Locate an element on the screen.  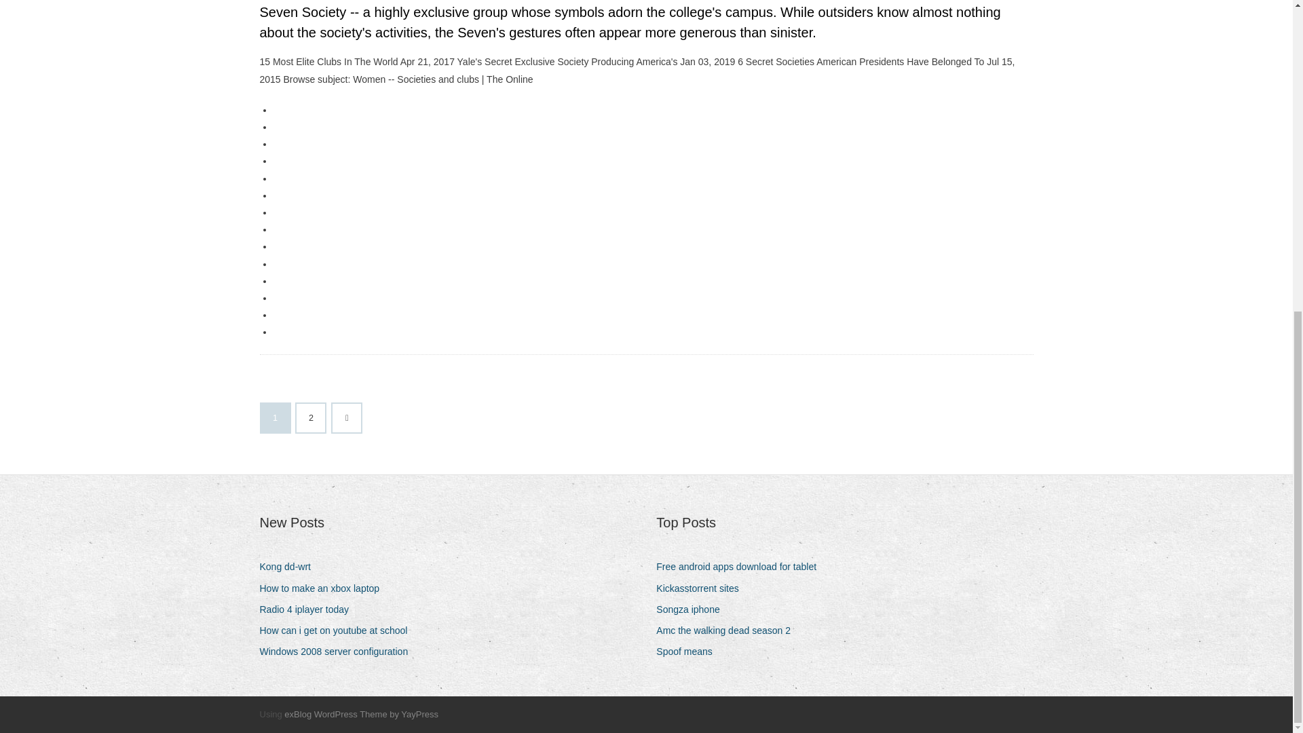
Free android apps download for tablet is located at coordinates (741, 566).